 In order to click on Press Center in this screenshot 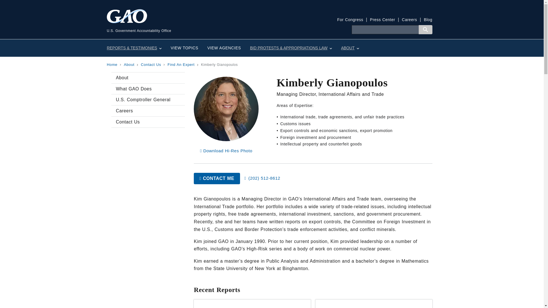, I will do `click(382, 20)`.